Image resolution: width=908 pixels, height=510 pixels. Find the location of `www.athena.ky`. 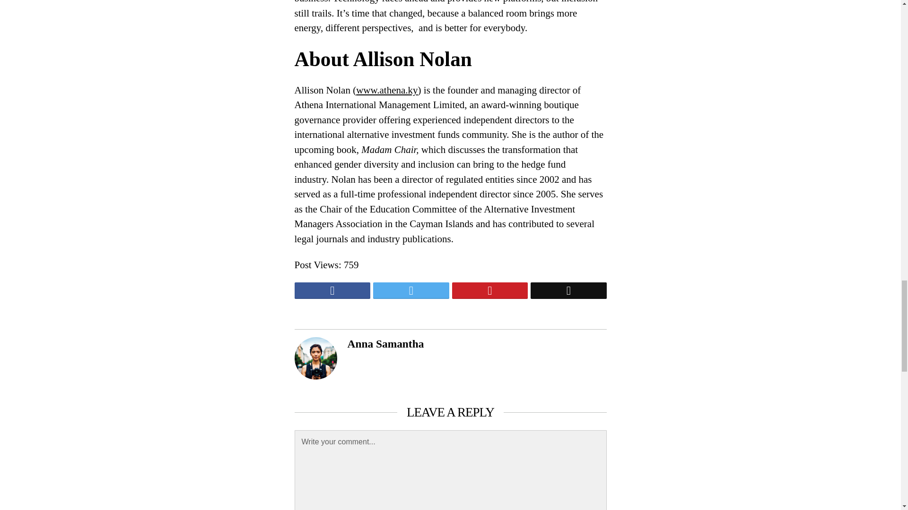

www.athena.ky is located at coordinates (387, 90).